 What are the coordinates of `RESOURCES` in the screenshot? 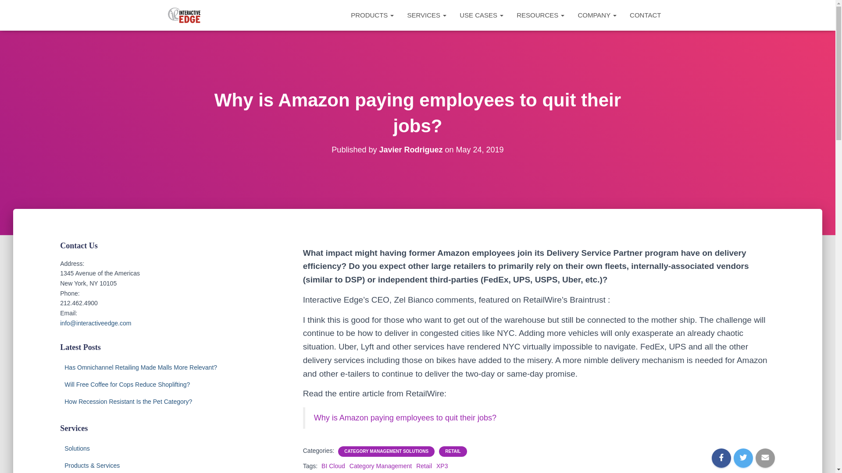 It's located at (540, 15).